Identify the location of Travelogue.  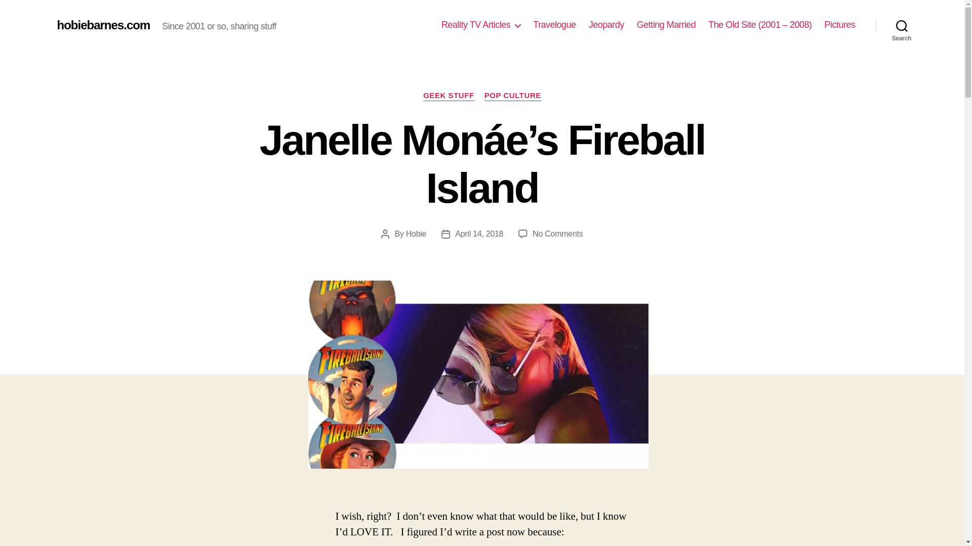
(554, 25).